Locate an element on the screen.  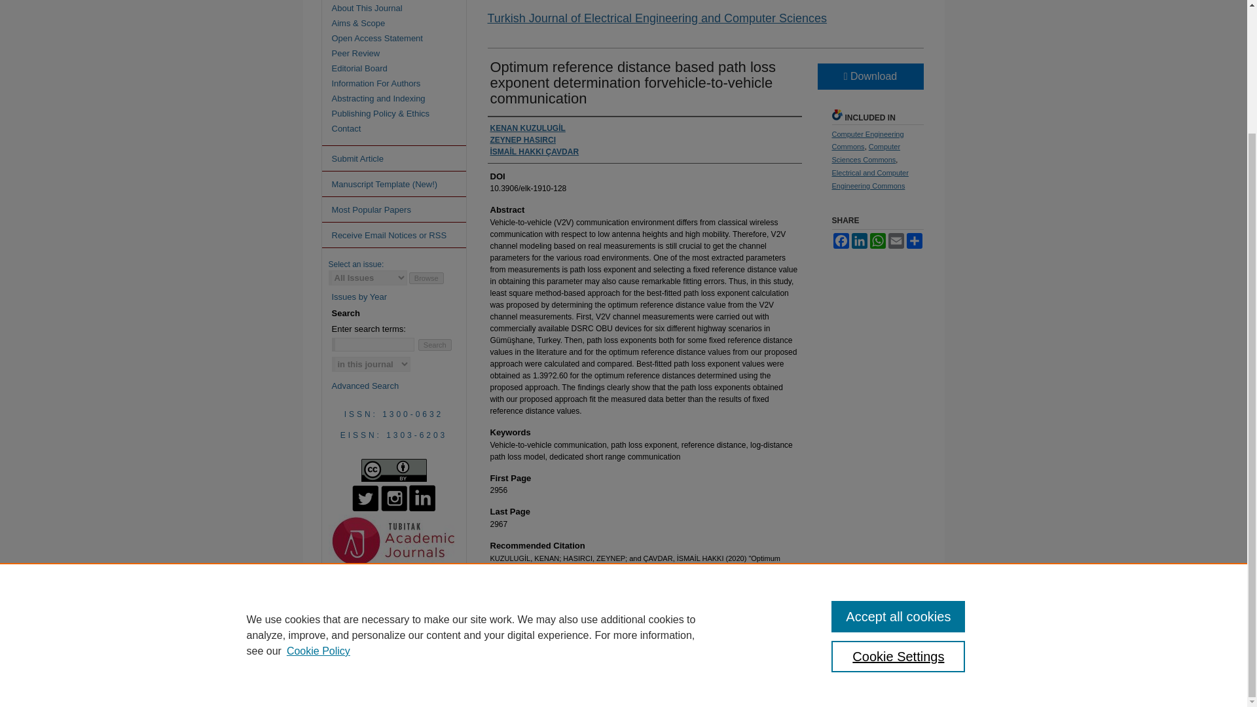
About This Journal is located at coordinates (405, 8).